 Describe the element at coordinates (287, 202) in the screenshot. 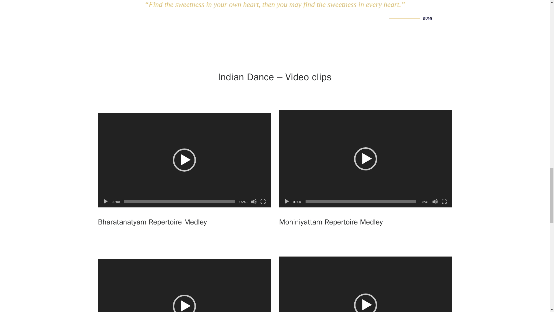

I see `Play` at that location.